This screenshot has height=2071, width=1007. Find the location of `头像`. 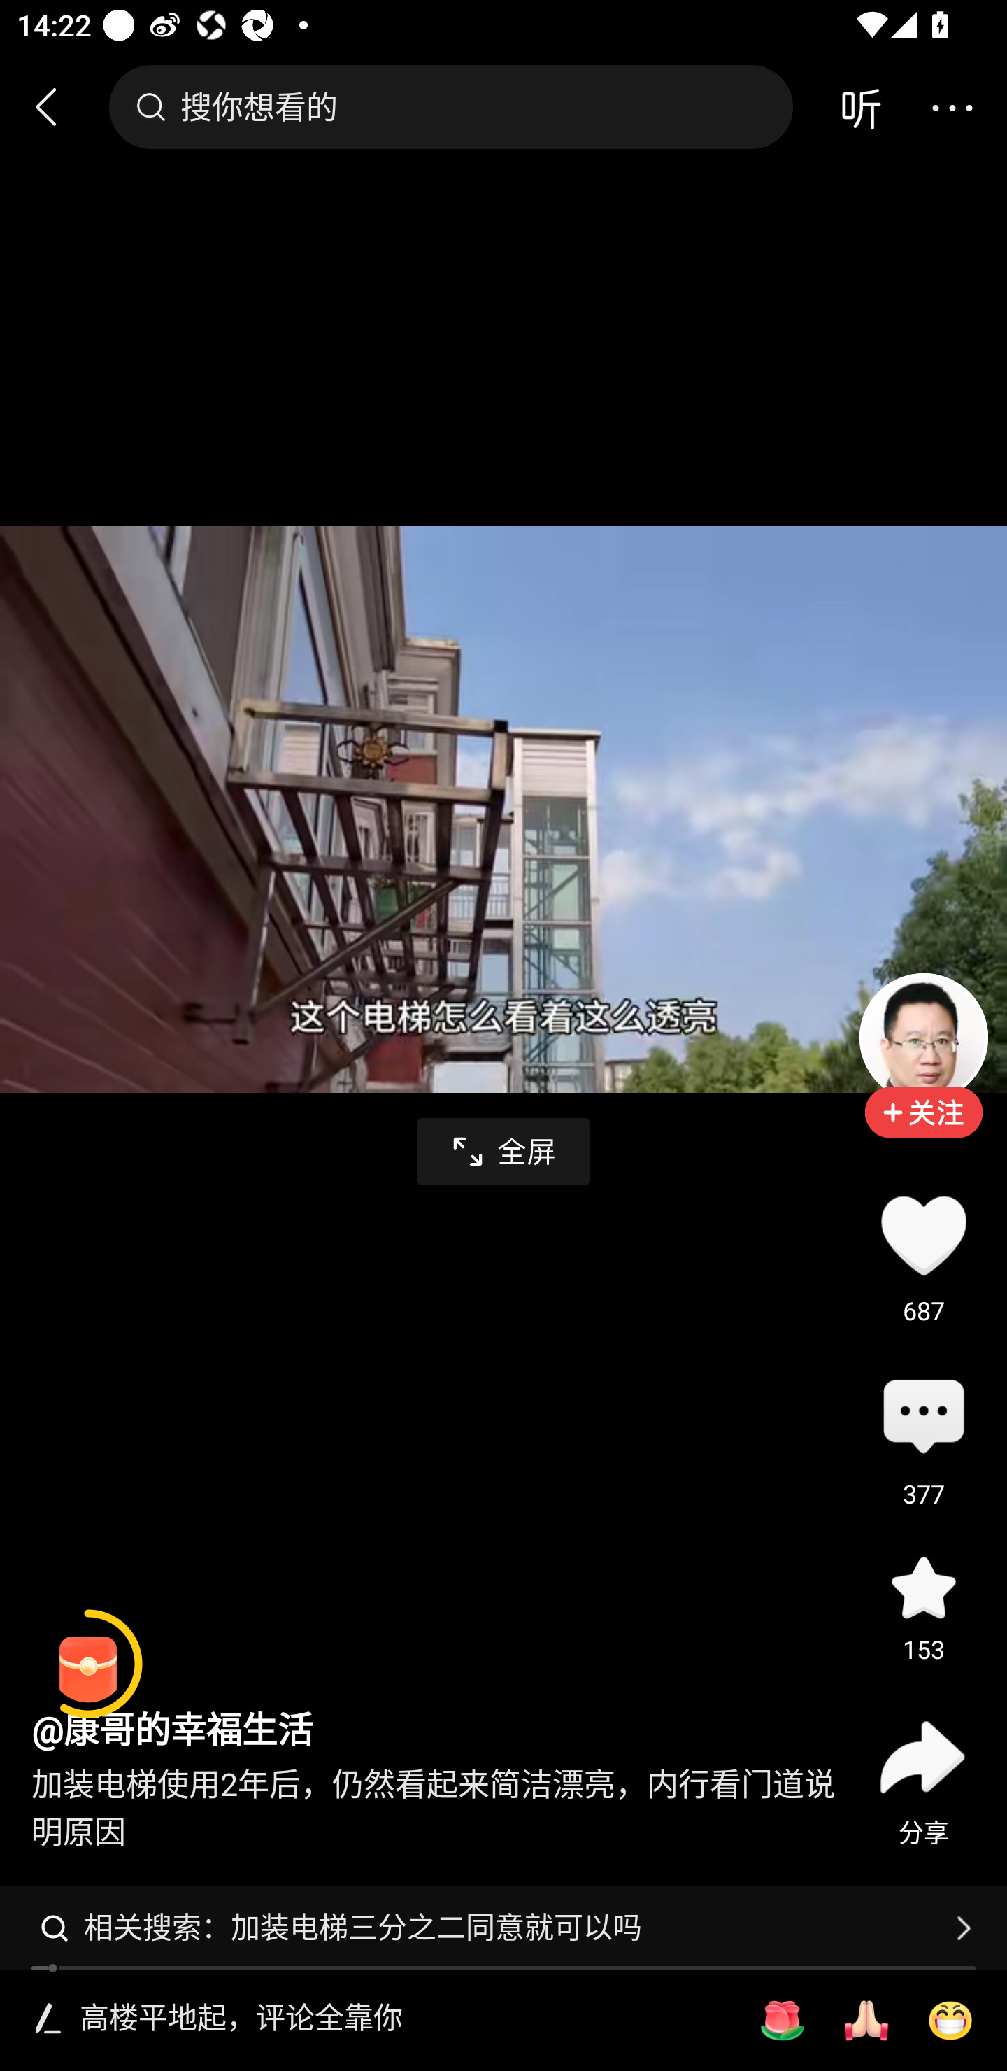

头像 is located at coordinates (923, 1037).